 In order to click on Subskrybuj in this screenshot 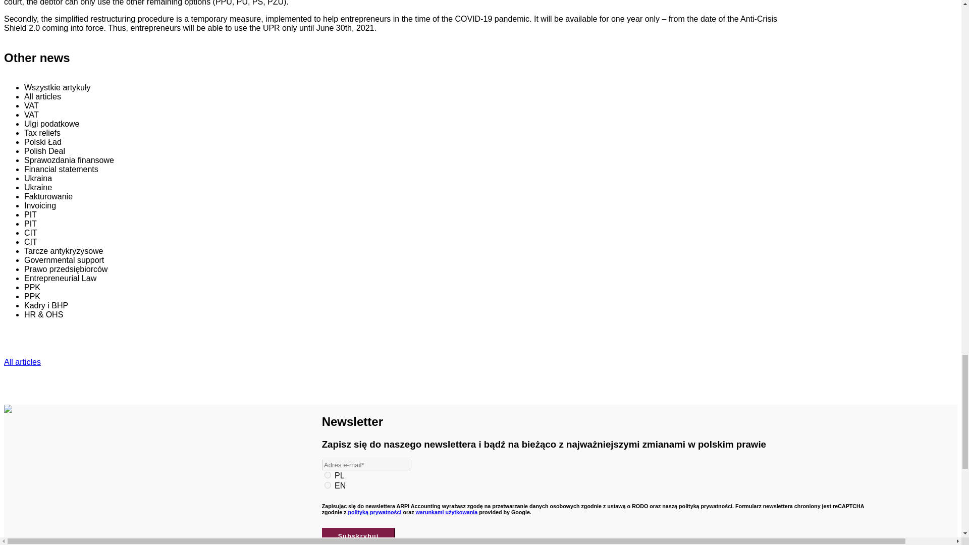, I will do `click(358, 536)`.